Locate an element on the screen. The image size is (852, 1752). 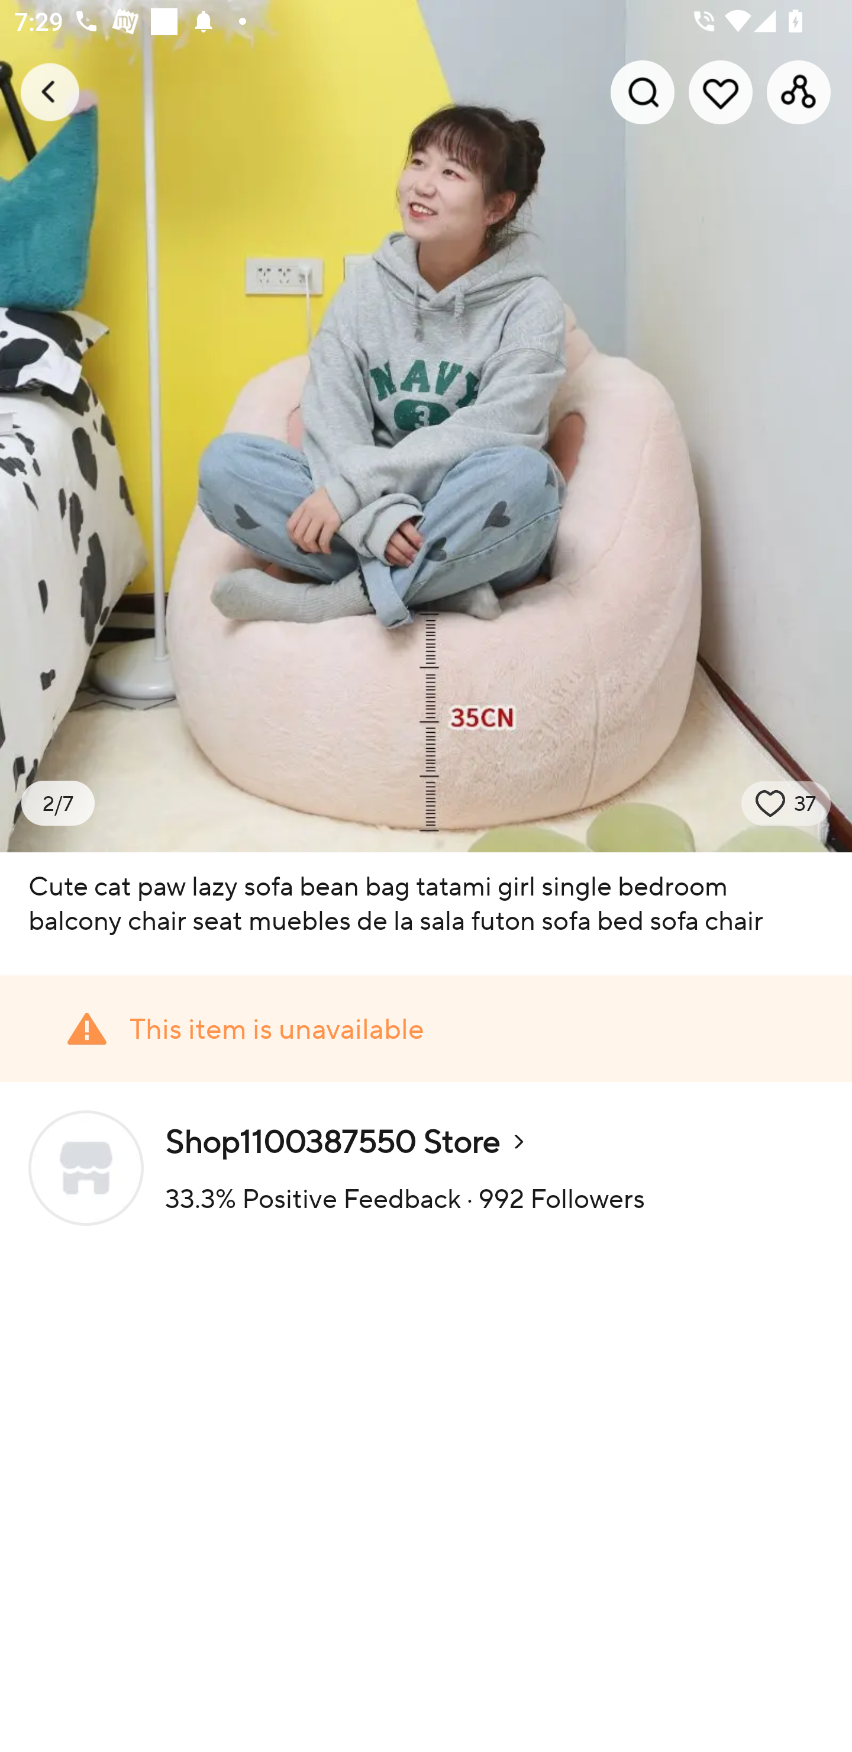
wish state 37 is located at coordinates (786, 803).